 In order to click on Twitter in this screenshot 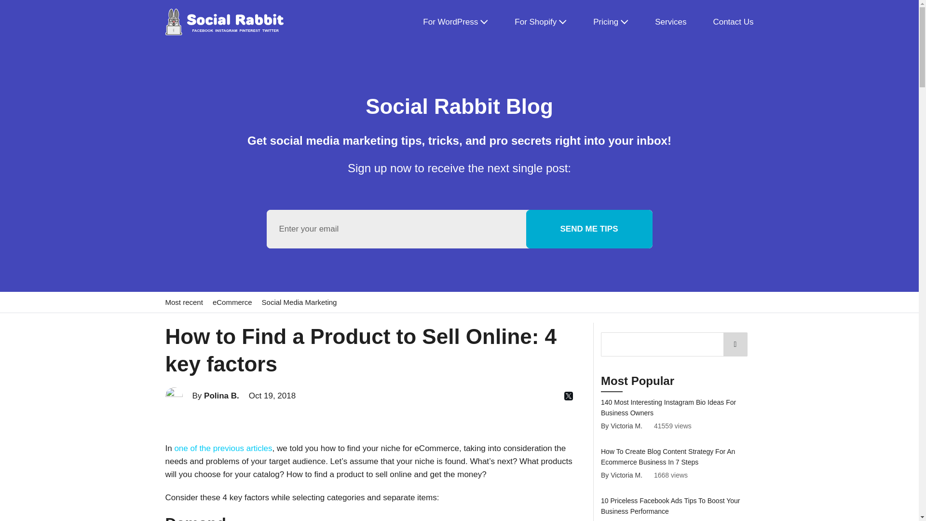, I will do `click(568, 396)`.